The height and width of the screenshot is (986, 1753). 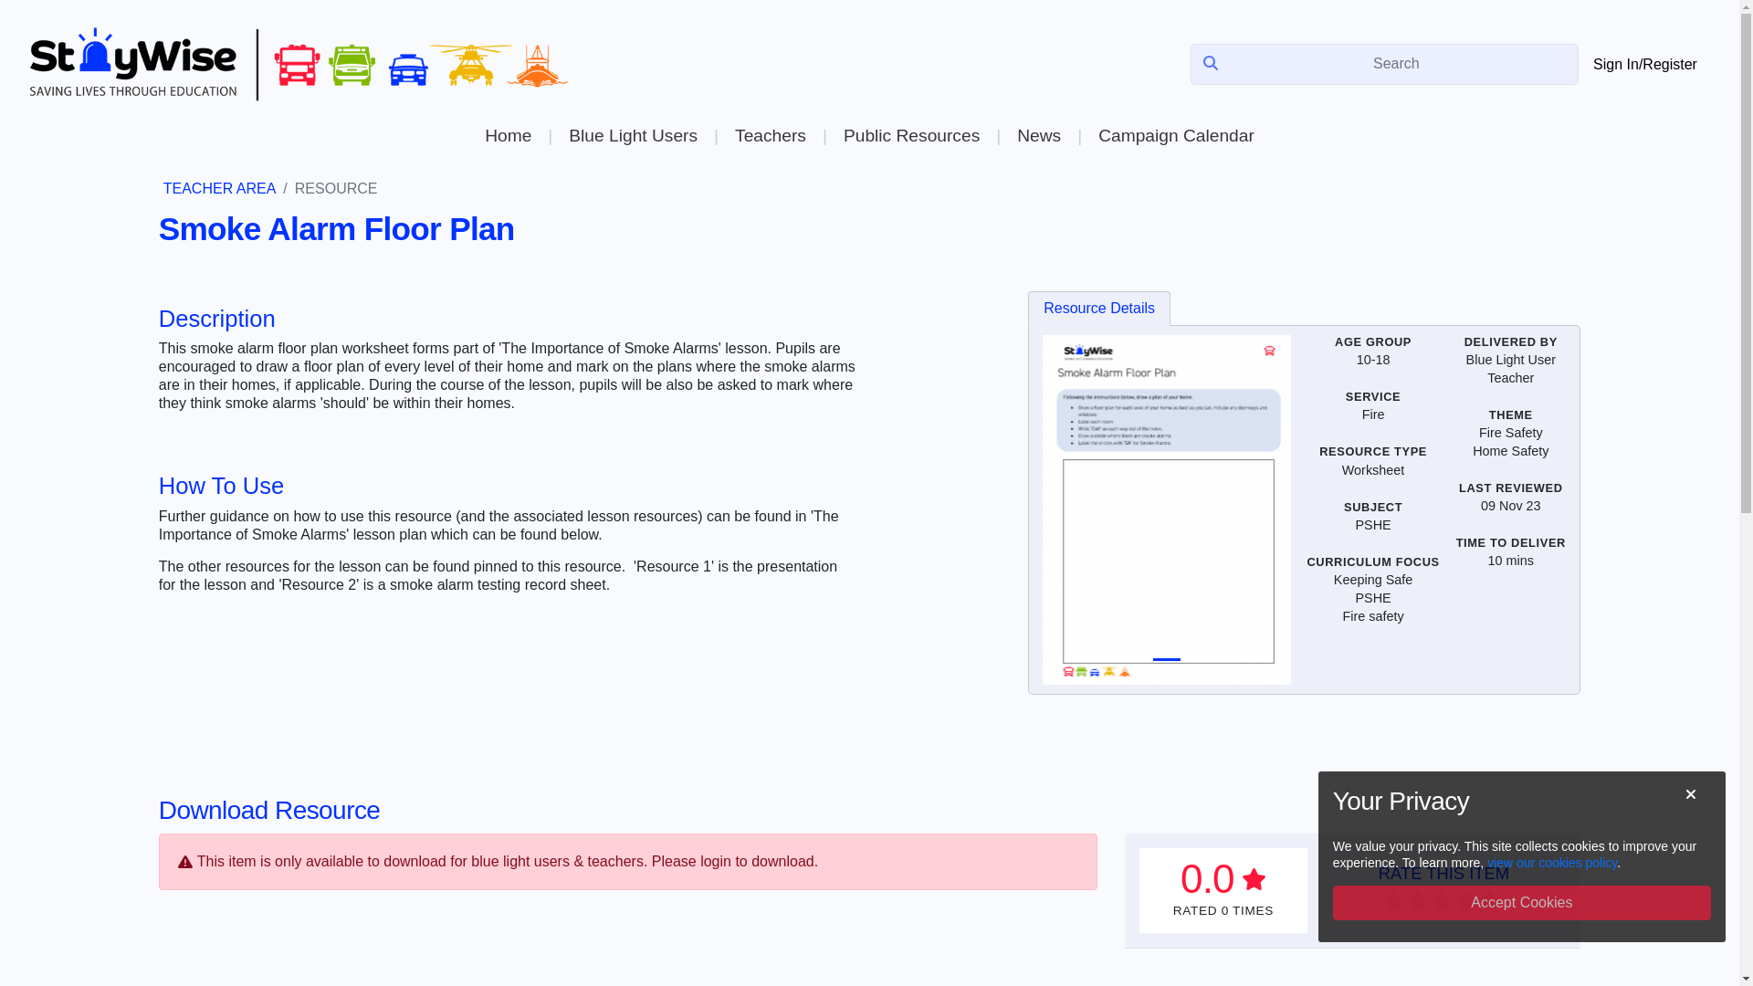 I want to click on TEACHER AREA, so click(x=219, y=188).